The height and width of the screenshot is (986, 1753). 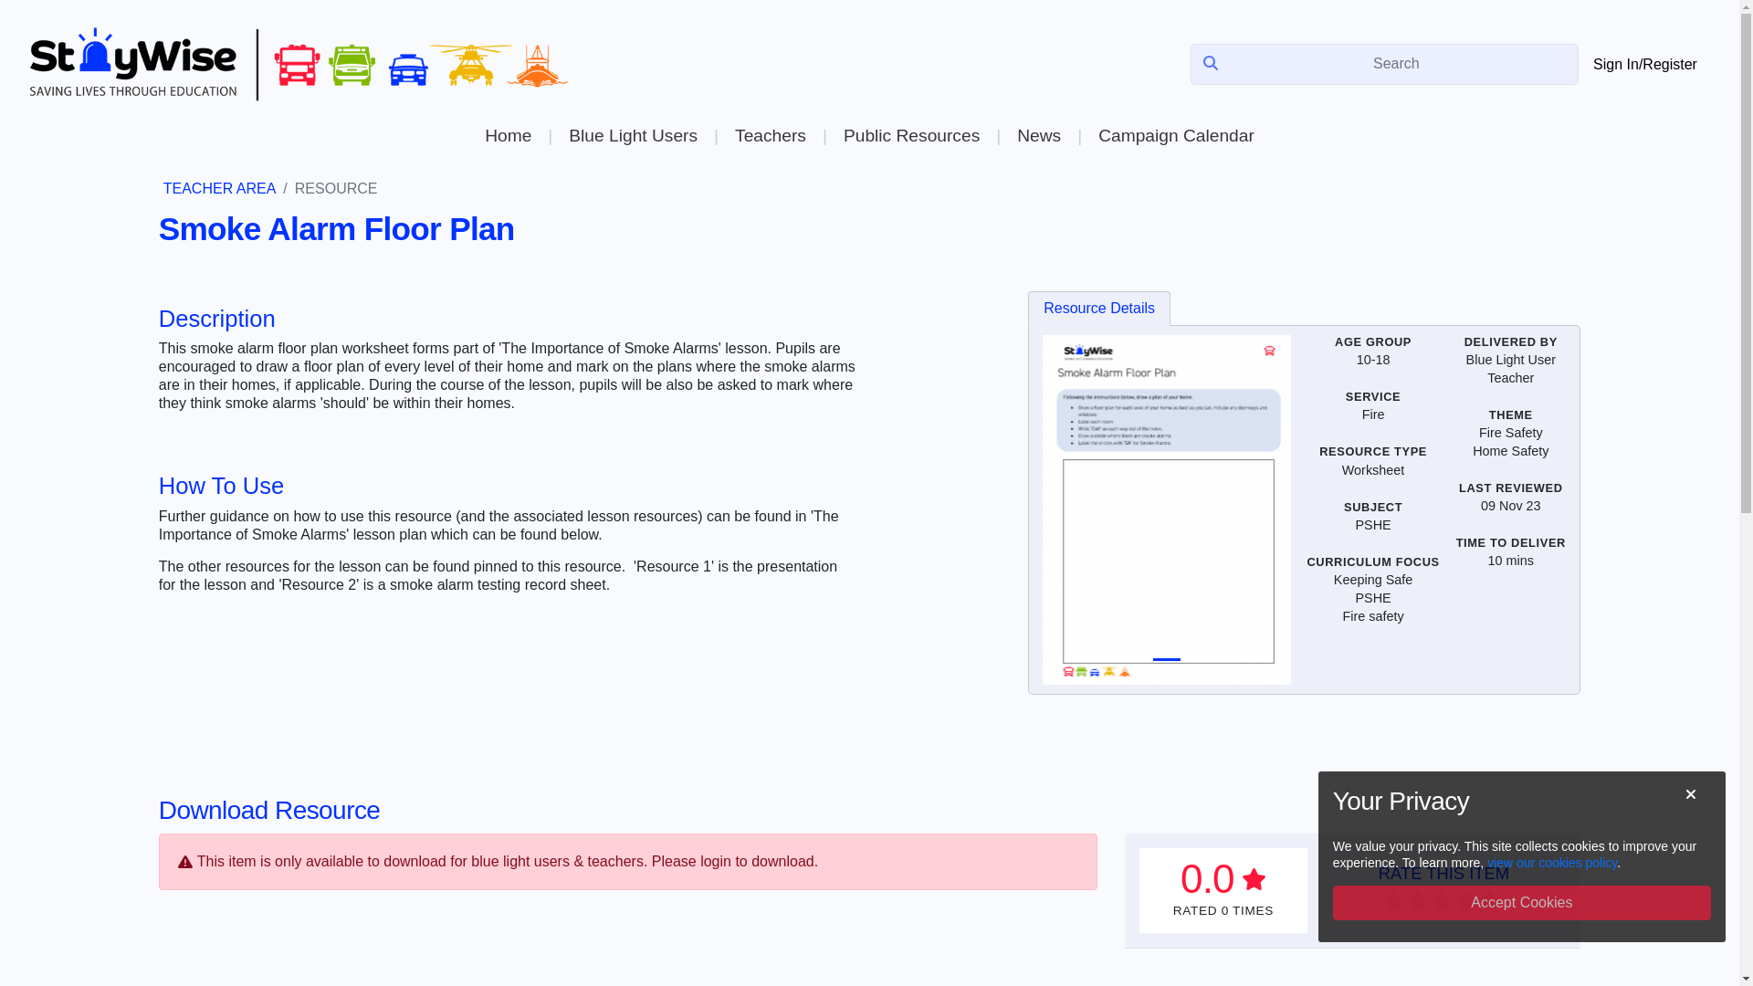 I want to click on TEACHER AREA, so click(x=219, y=188).